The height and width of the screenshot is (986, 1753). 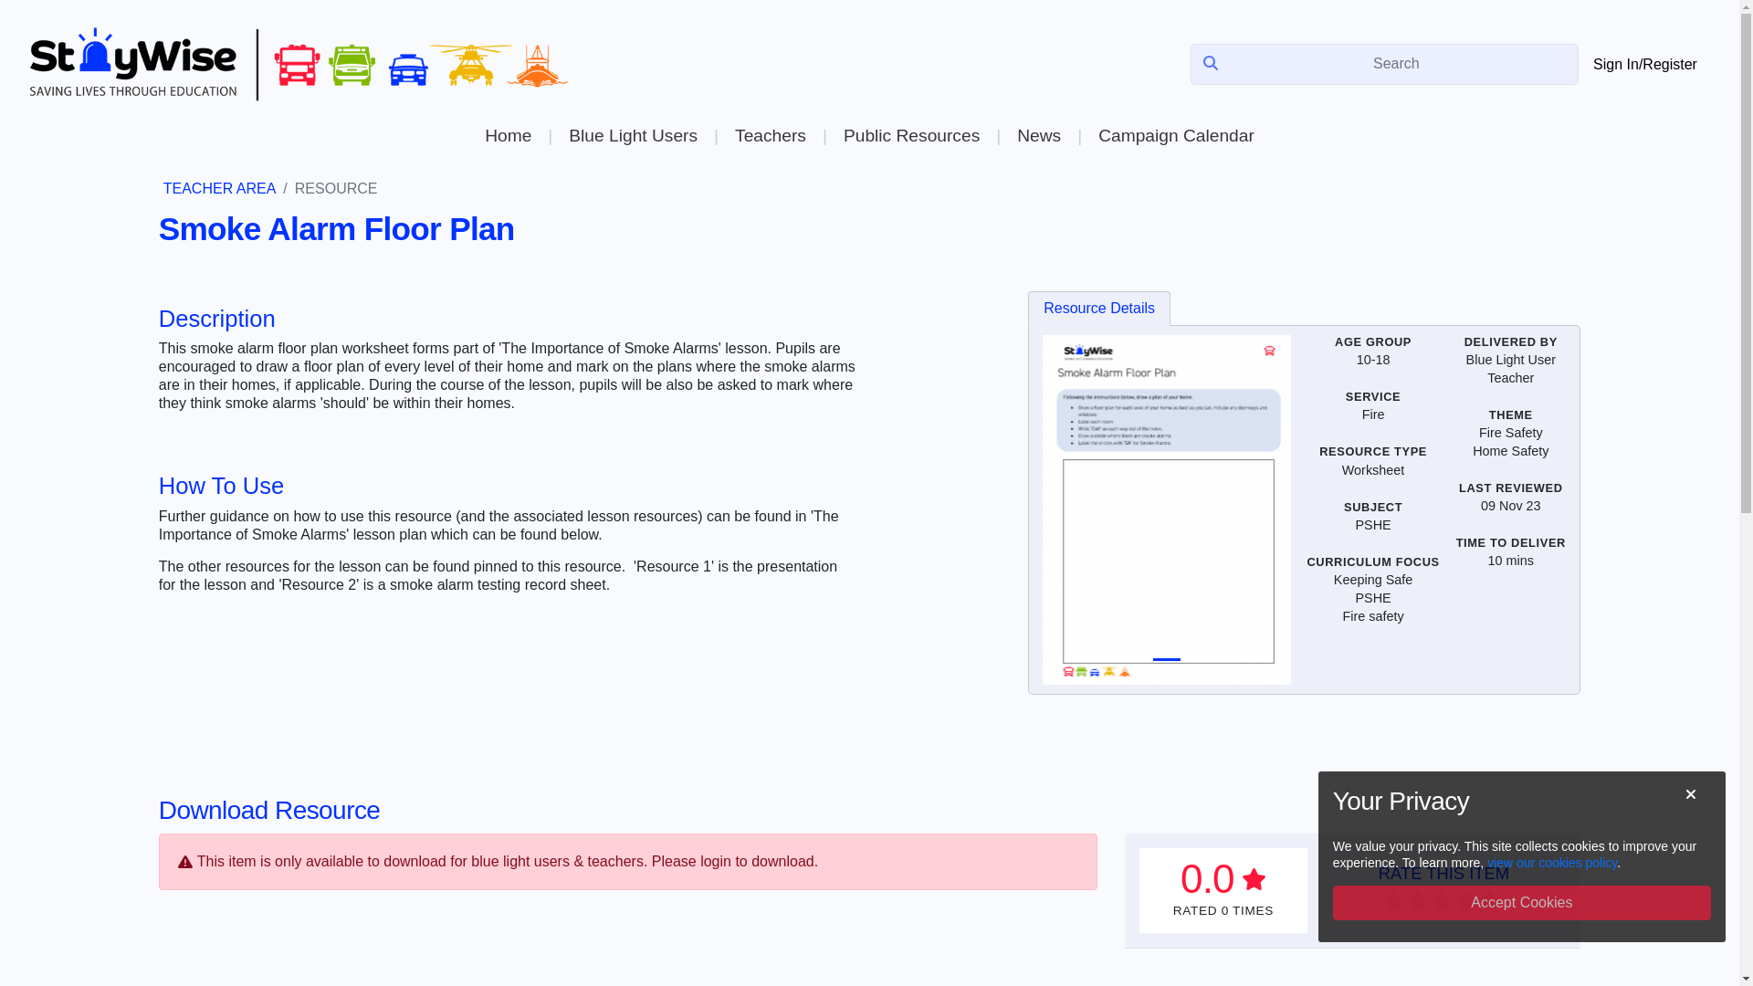 I want to click on TEACHER AREA, so click(x=219, y=188).